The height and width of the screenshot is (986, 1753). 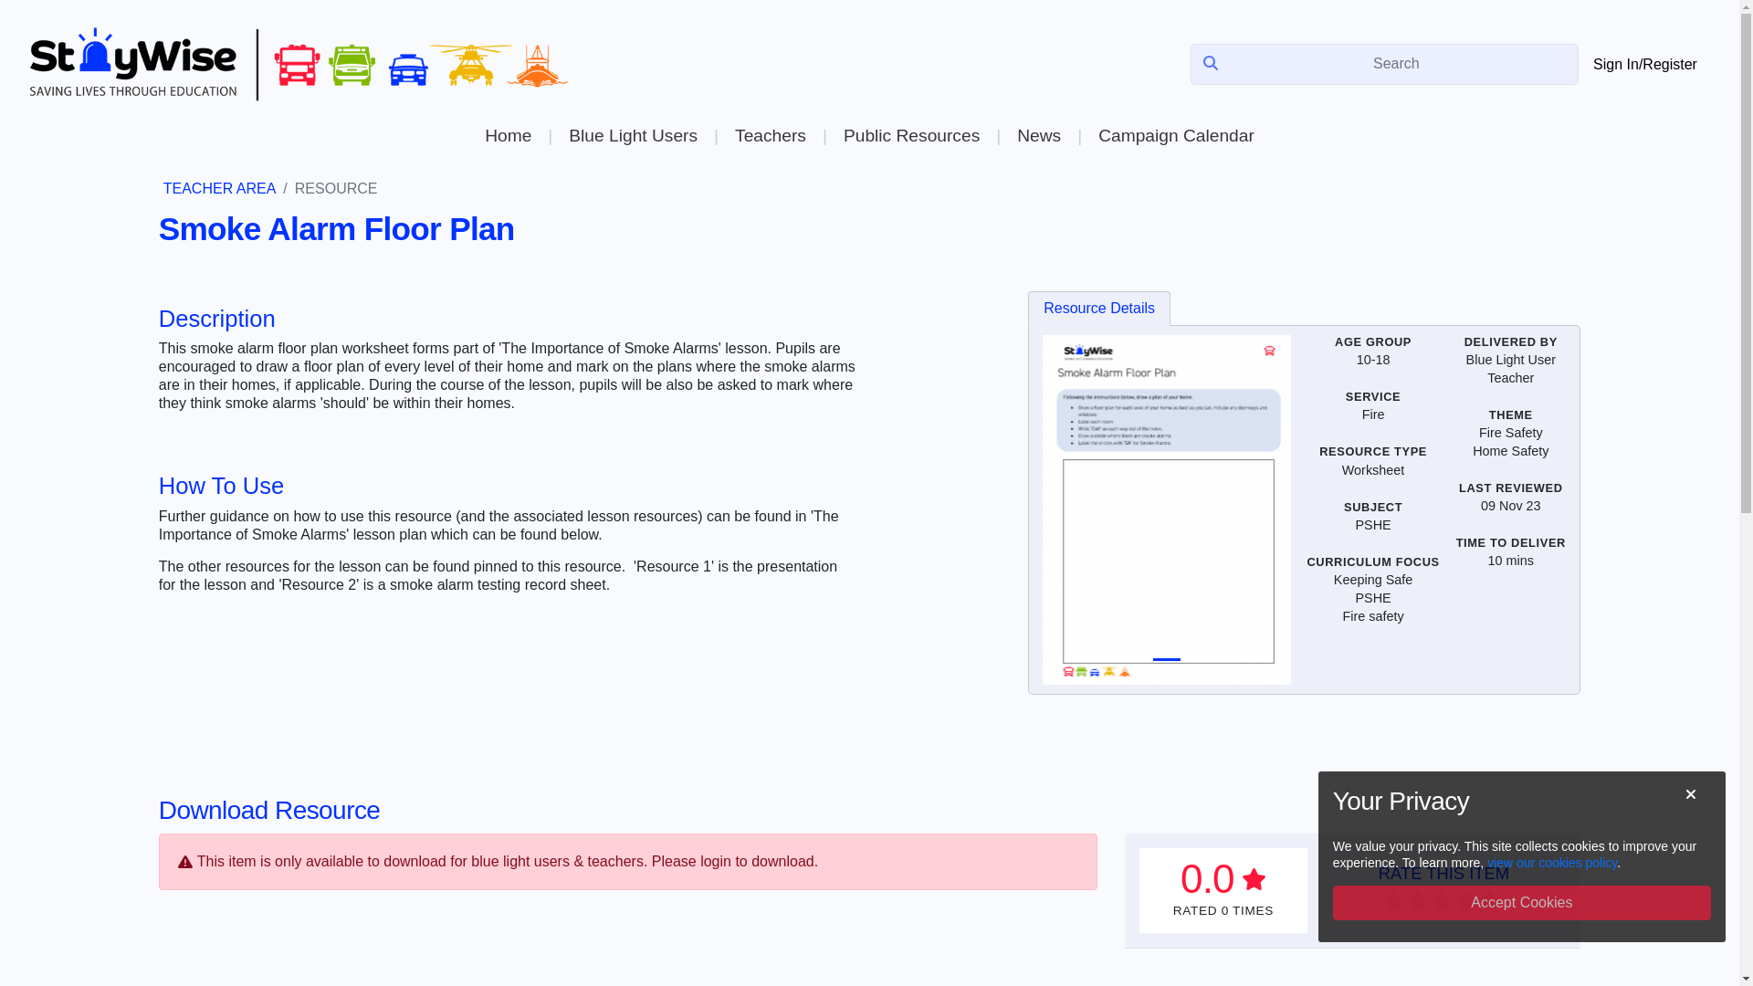 I want to click on TEACHER AREA, so click(x=219, y=188).